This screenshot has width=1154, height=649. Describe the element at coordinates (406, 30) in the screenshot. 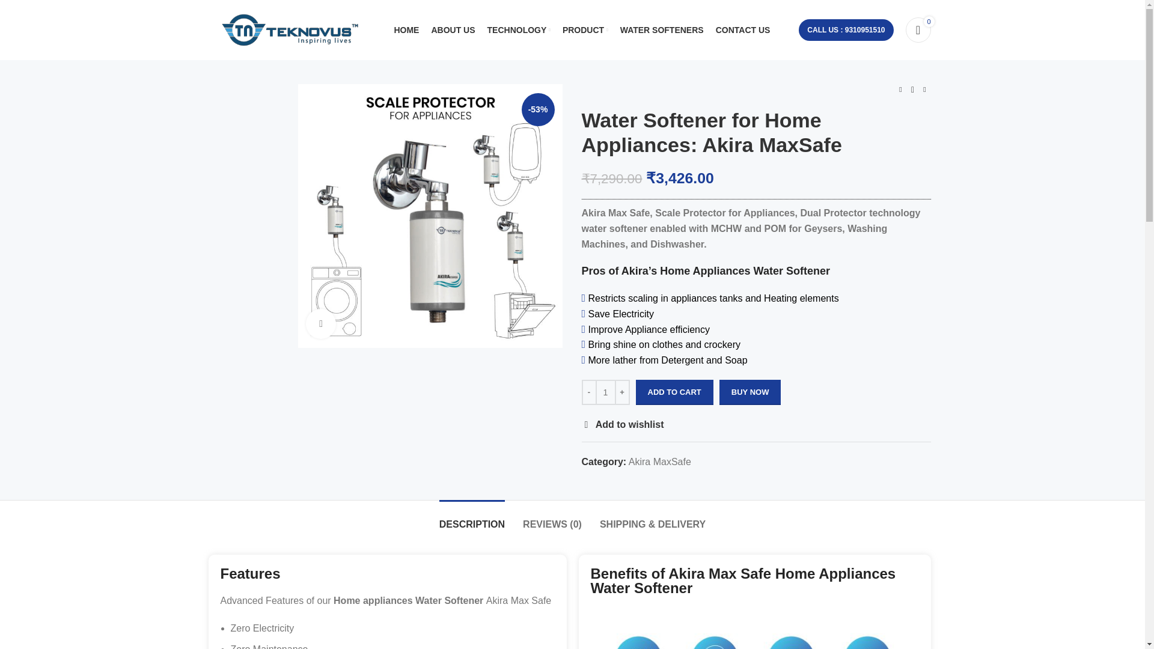

I see `HOME` at that location.